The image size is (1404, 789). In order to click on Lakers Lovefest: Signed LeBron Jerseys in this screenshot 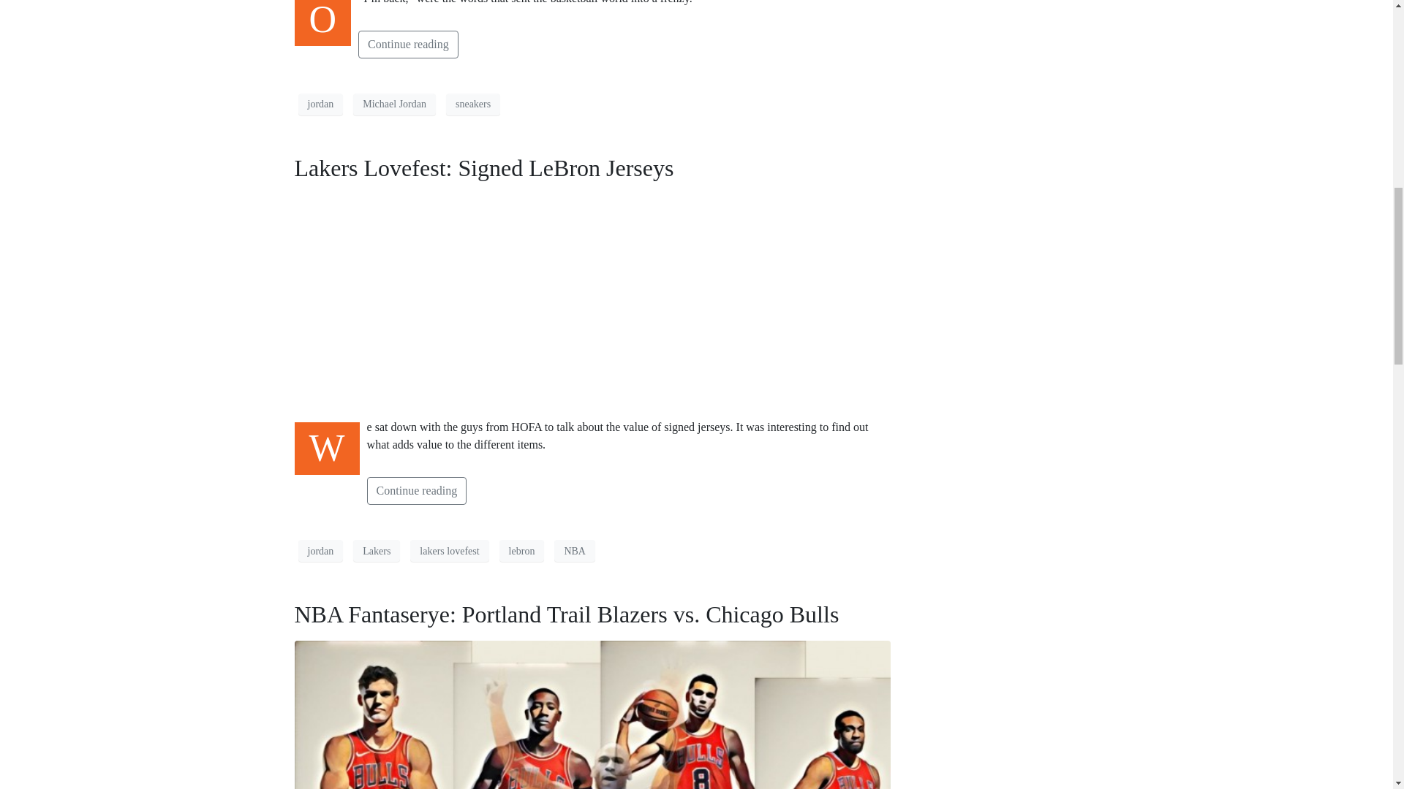, I will do `click(483, 168)`.